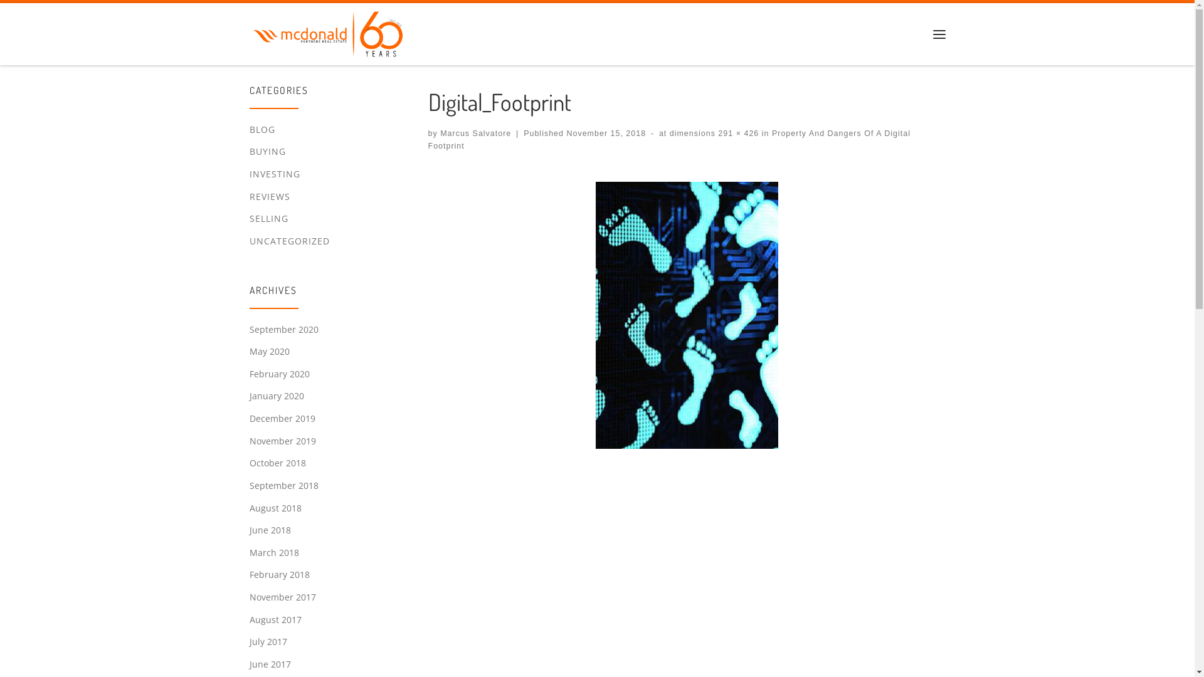 This screenshot has width=1204, height=677. Describe the element at coordinates (280, 575) in the screenshot. I see `February 2018` at that location.